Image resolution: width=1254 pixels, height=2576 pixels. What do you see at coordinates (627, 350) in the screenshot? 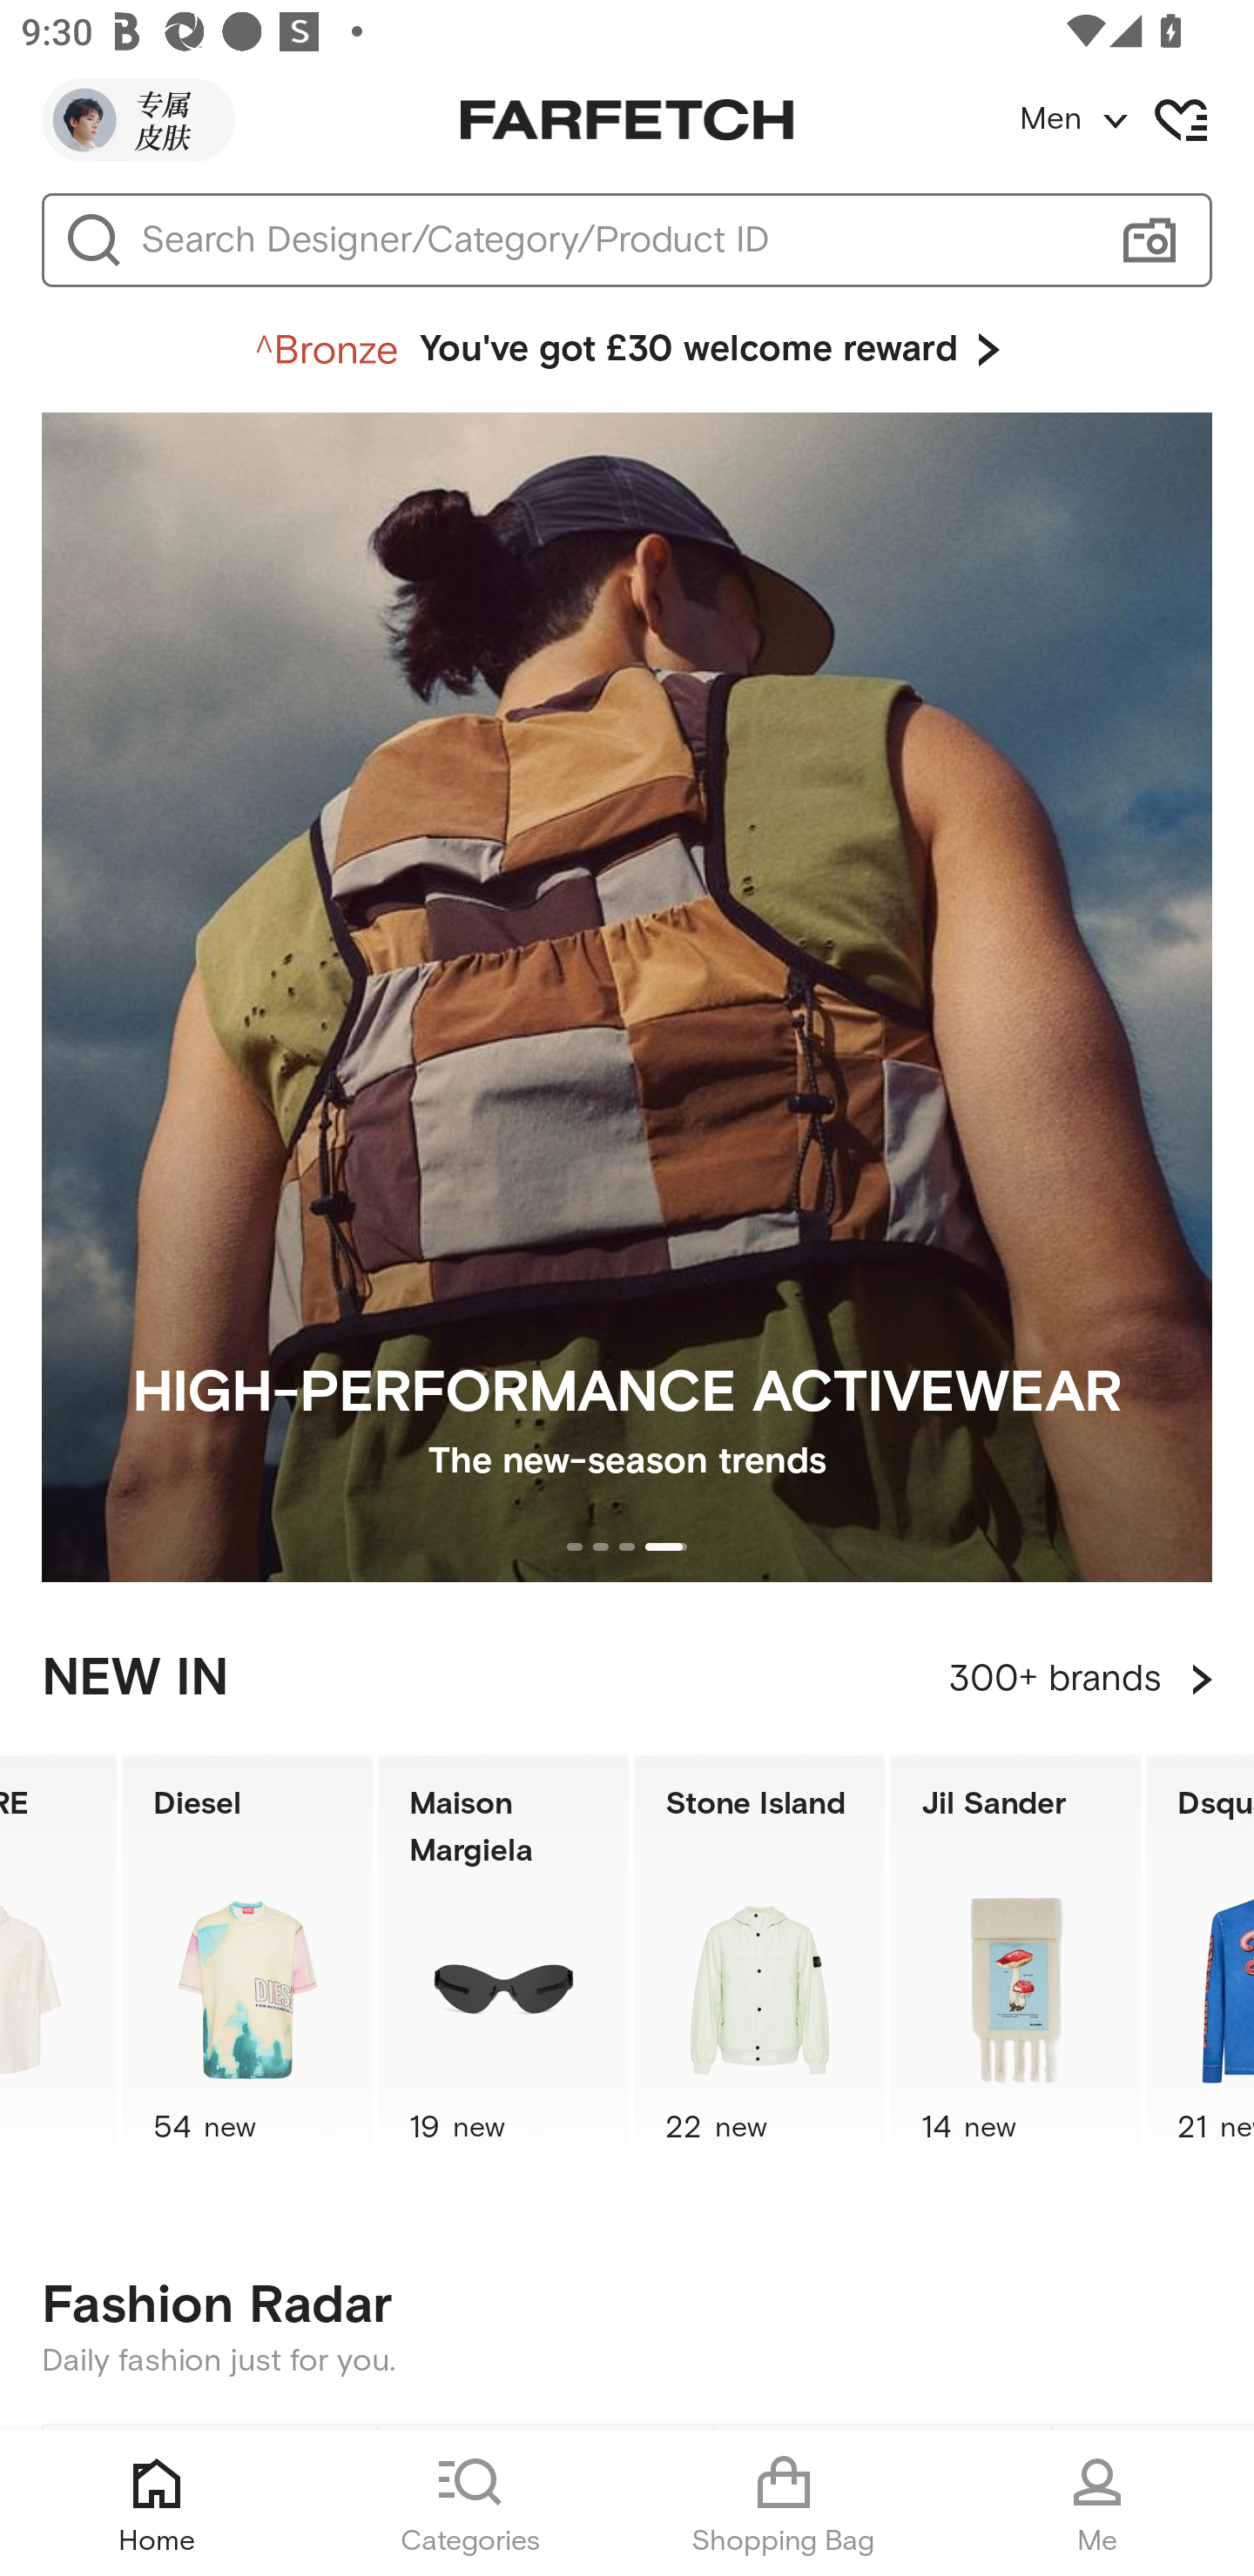
I see `You've got £30 welcome reward` at bounding box center [627, 350].